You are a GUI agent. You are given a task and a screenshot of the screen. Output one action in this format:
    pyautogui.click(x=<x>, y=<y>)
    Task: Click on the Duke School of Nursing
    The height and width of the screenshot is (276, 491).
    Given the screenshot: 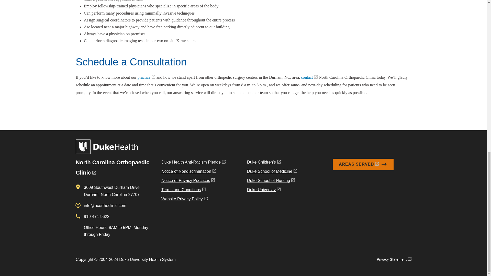 What is the action you would take?
    pyautogui.click(x=272, y=182)
    